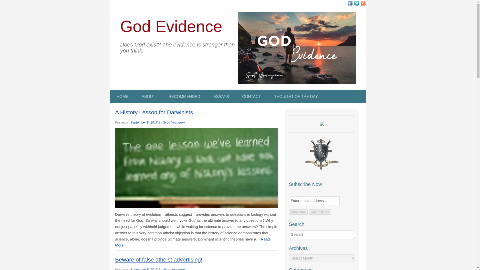 This screenshot has width=480, height=270. Describe the element at coordinates (122, 96) in the screenshot. I see `HOME` at that location.